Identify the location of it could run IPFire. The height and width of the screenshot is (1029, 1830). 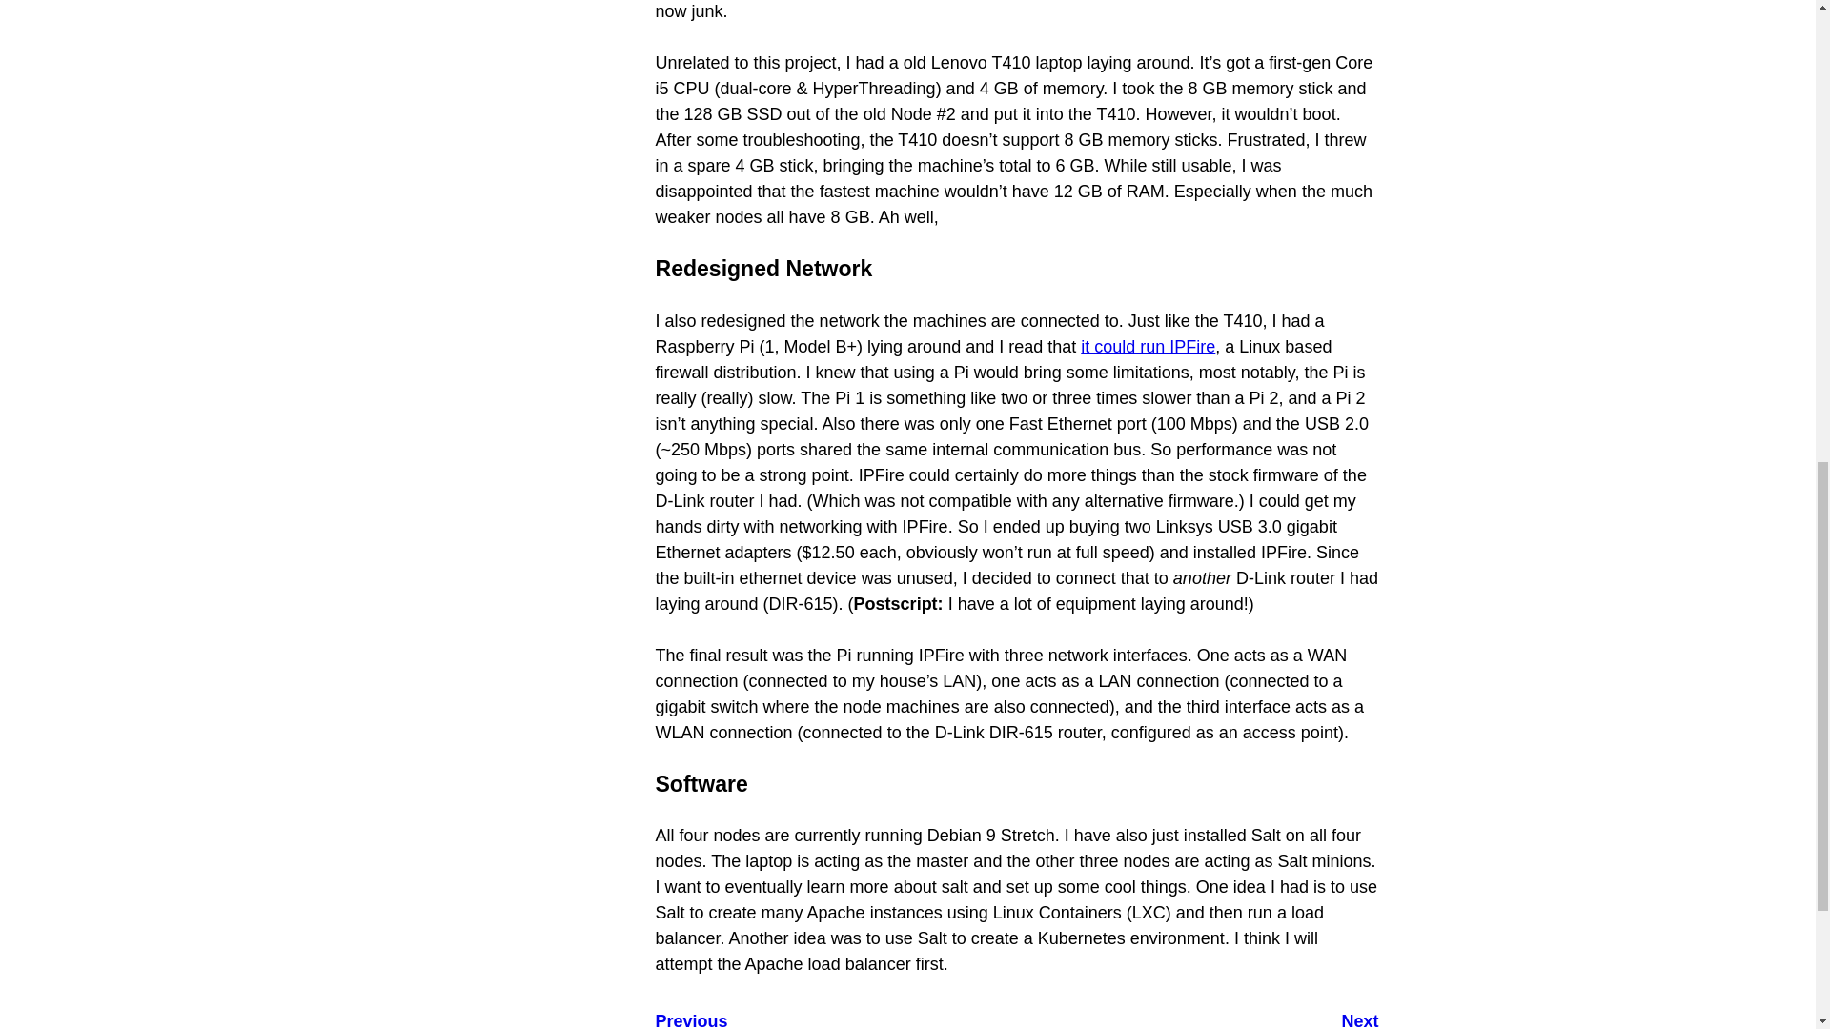
(836, 1019).